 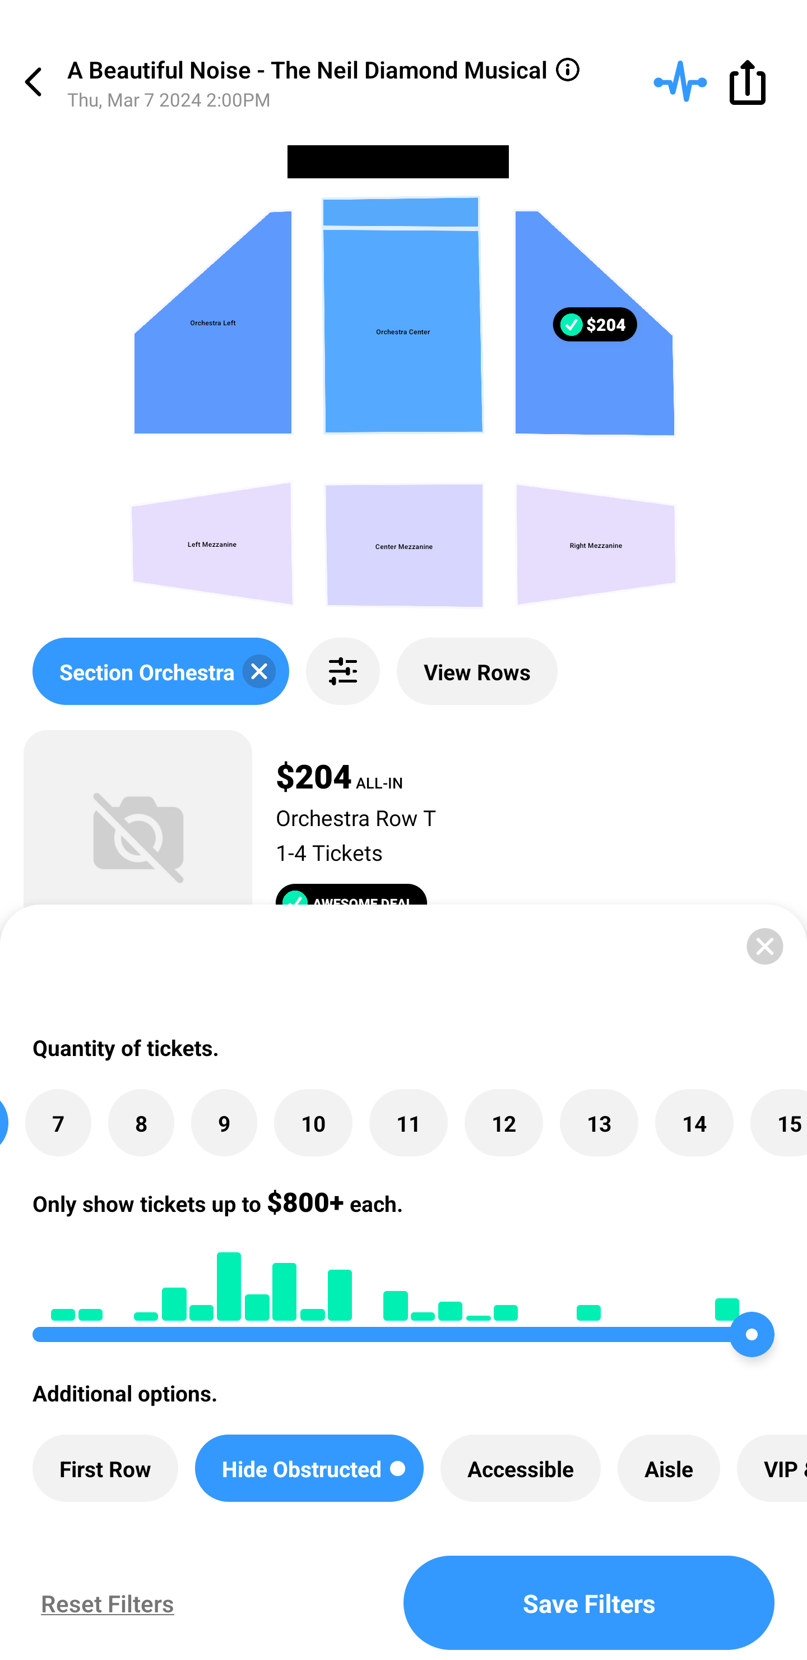 What do you see at coordinates (589, 1603) in the screenshot?
I see `Save Filters` at bounding box center [589, 1603].